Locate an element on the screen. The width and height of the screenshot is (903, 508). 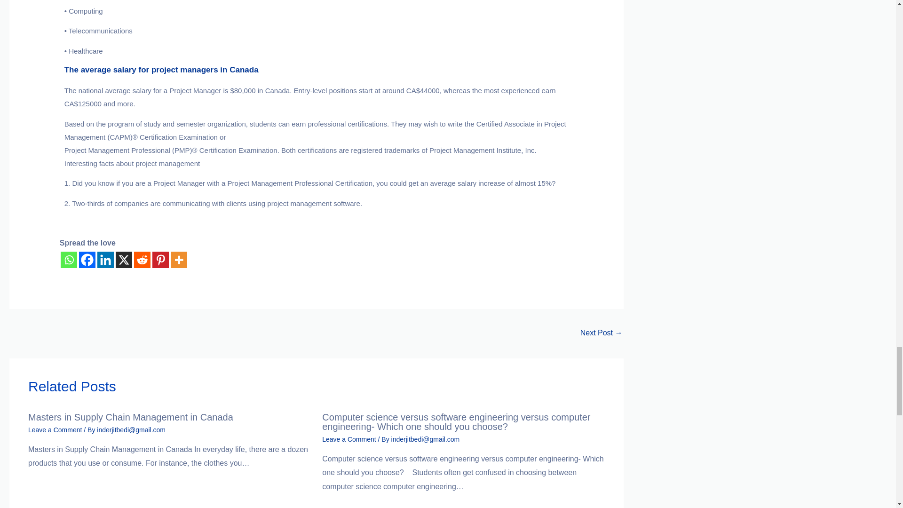
Masters in Supply Chain Management in Canada is located at coordinates (130, 417).